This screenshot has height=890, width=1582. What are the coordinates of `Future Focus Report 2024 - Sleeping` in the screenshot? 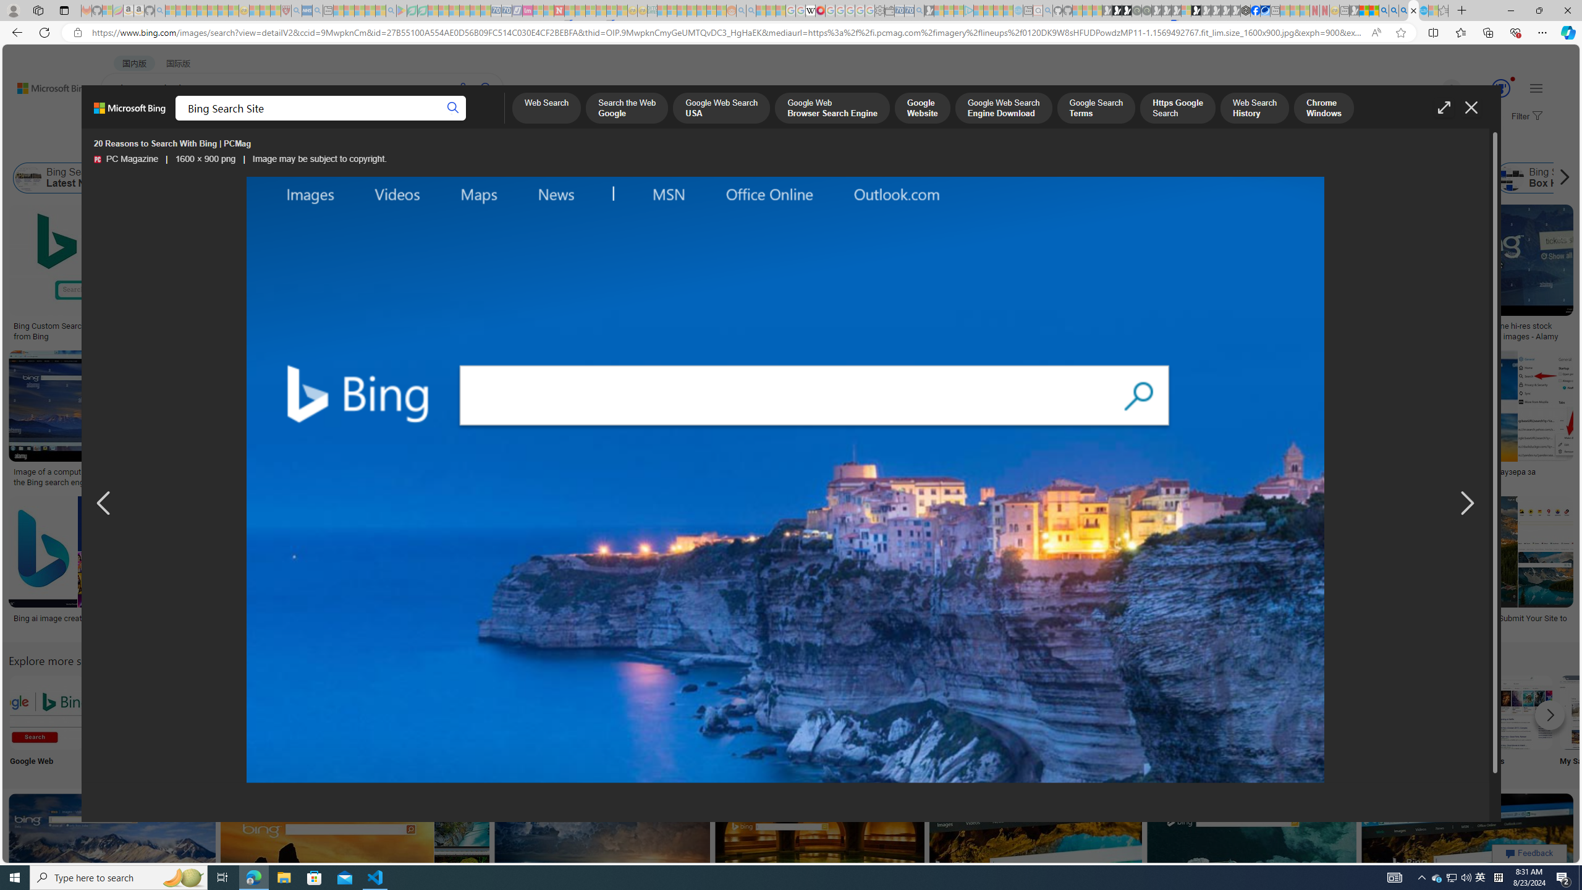 It's located at (1146, 11).